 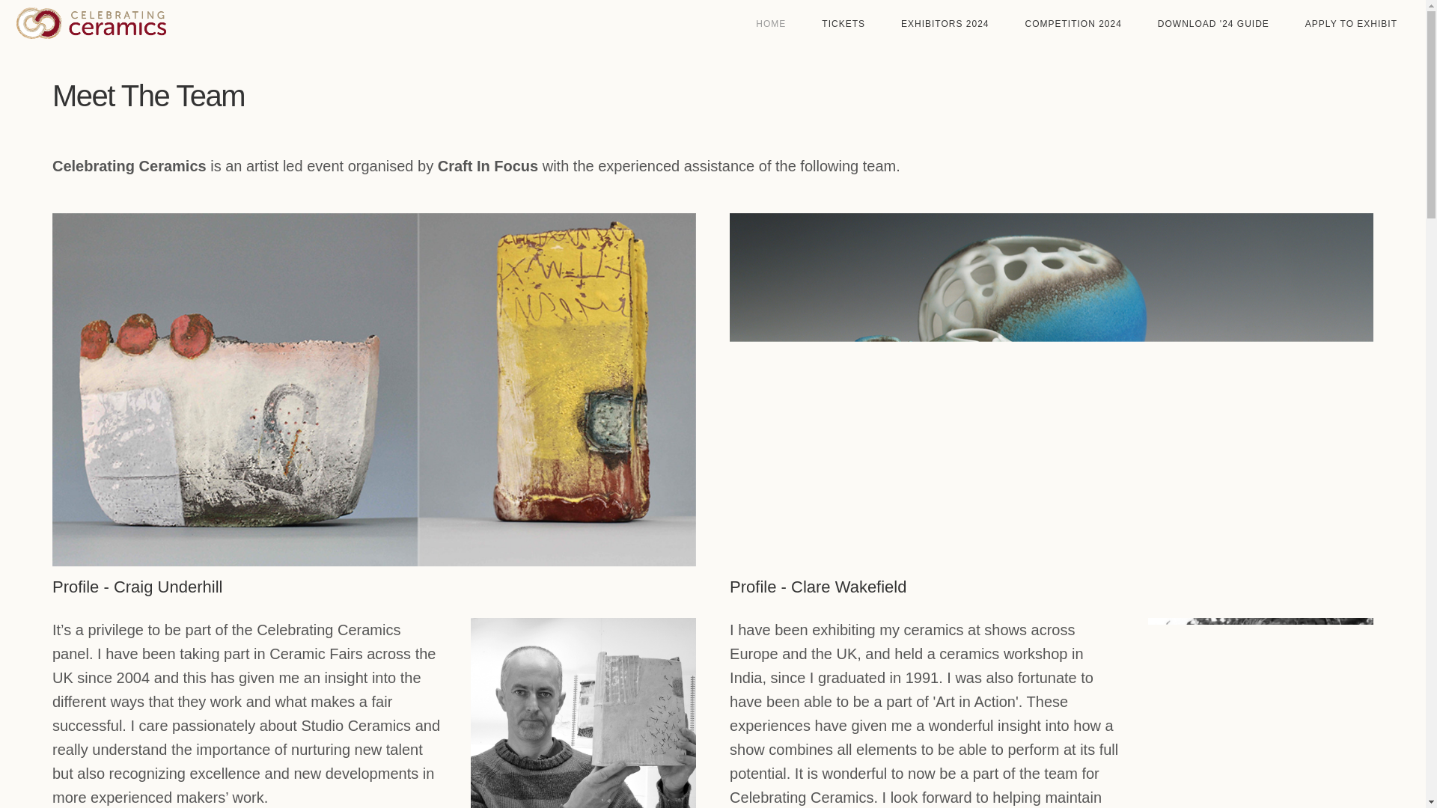 I want to click on EXHIBITORS 2024, so click(x=945, y=24).